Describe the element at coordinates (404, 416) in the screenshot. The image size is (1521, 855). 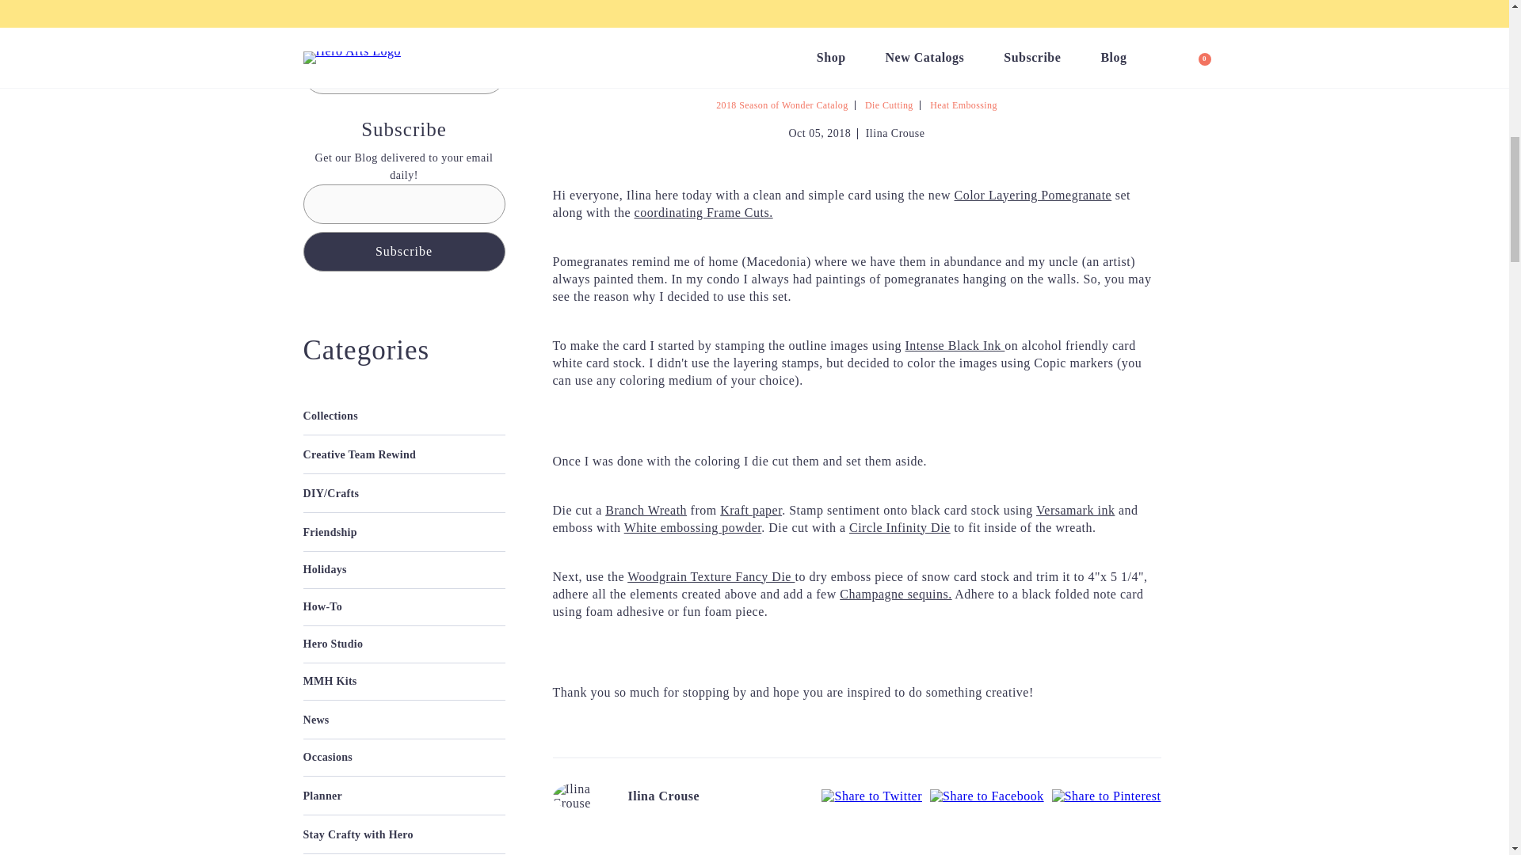
I see `Hero Arts Blog tagged Collections` at that location.